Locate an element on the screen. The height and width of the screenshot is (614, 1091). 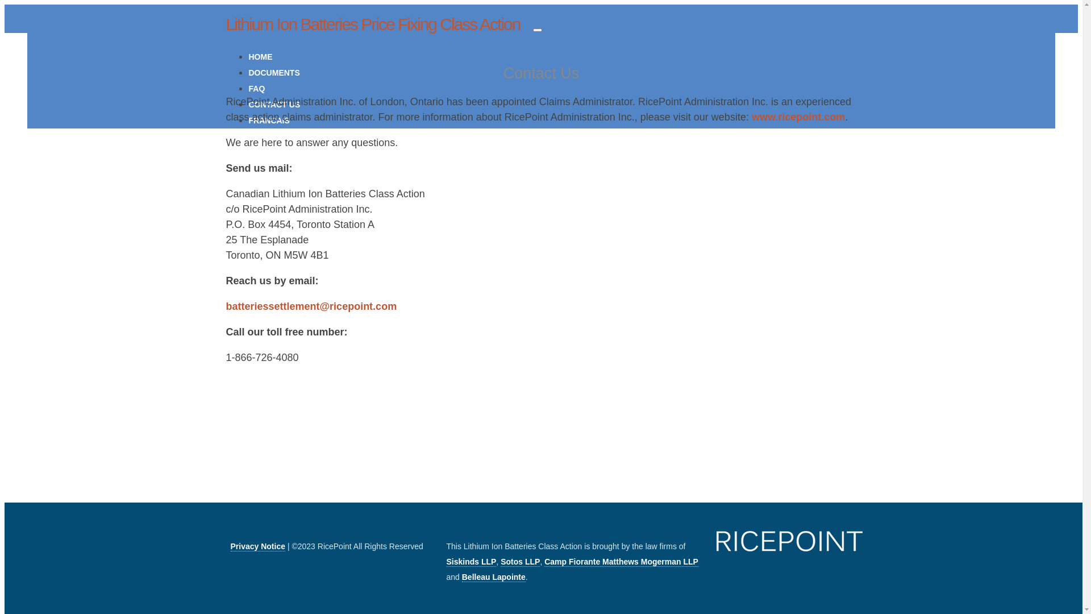
Camp Fiorante Matthews Mogerman LLP is located at coordinates (622, 562).